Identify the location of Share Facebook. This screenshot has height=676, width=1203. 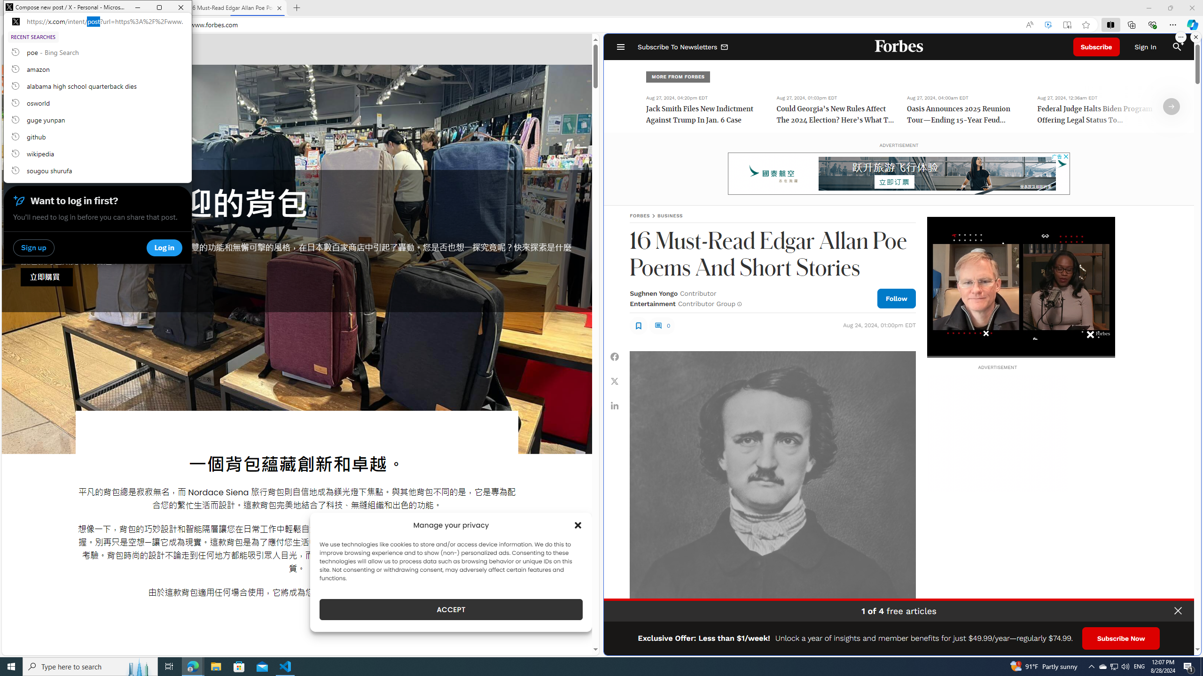
(615, 356).